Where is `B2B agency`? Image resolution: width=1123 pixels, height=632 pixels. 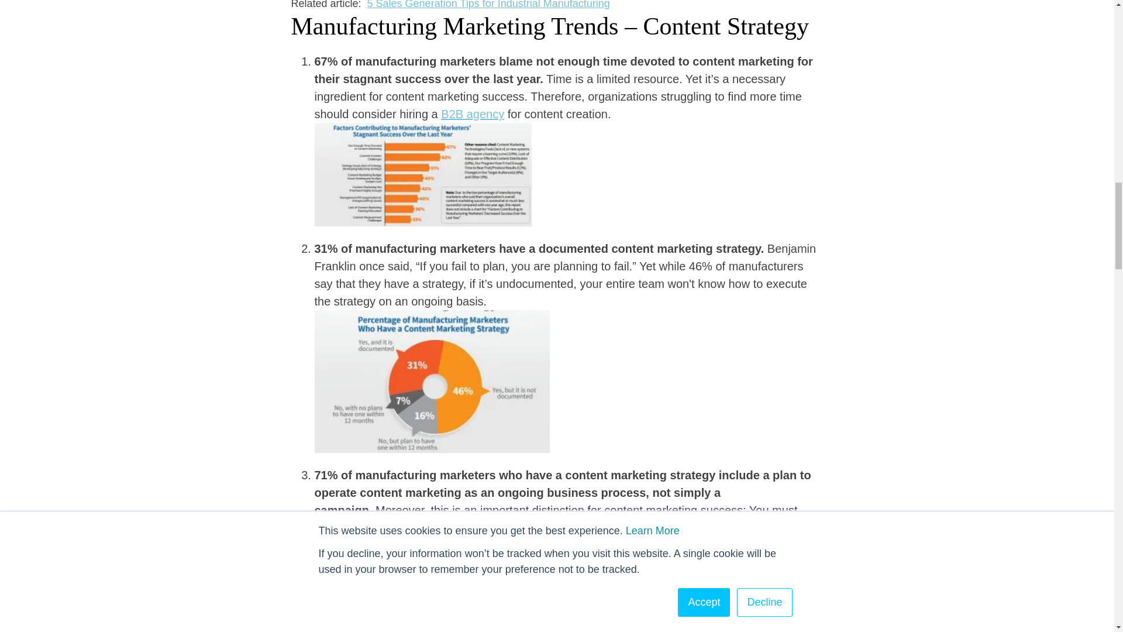
B2B agency is located at coordinates (473, 114).